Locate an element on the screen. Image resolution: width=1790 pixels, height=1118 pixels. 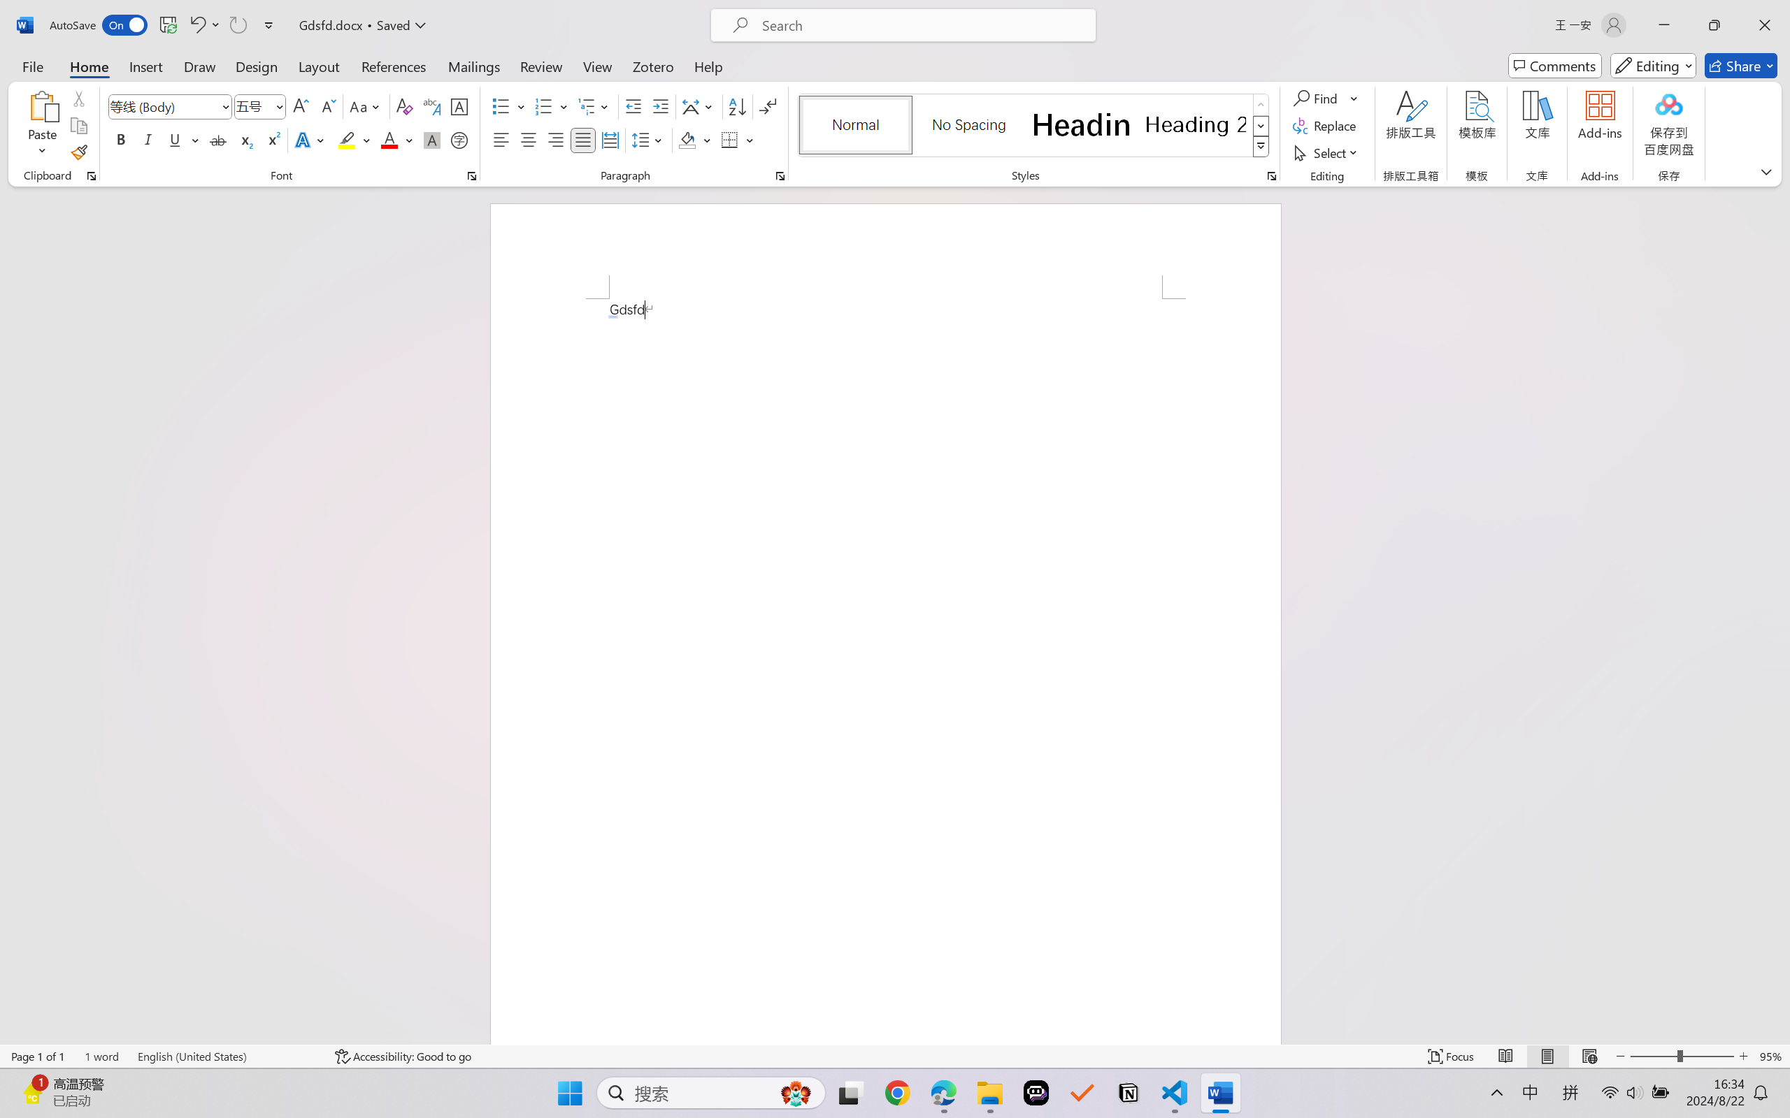
Text Effects and Typography is located at coordinates (311, 140).